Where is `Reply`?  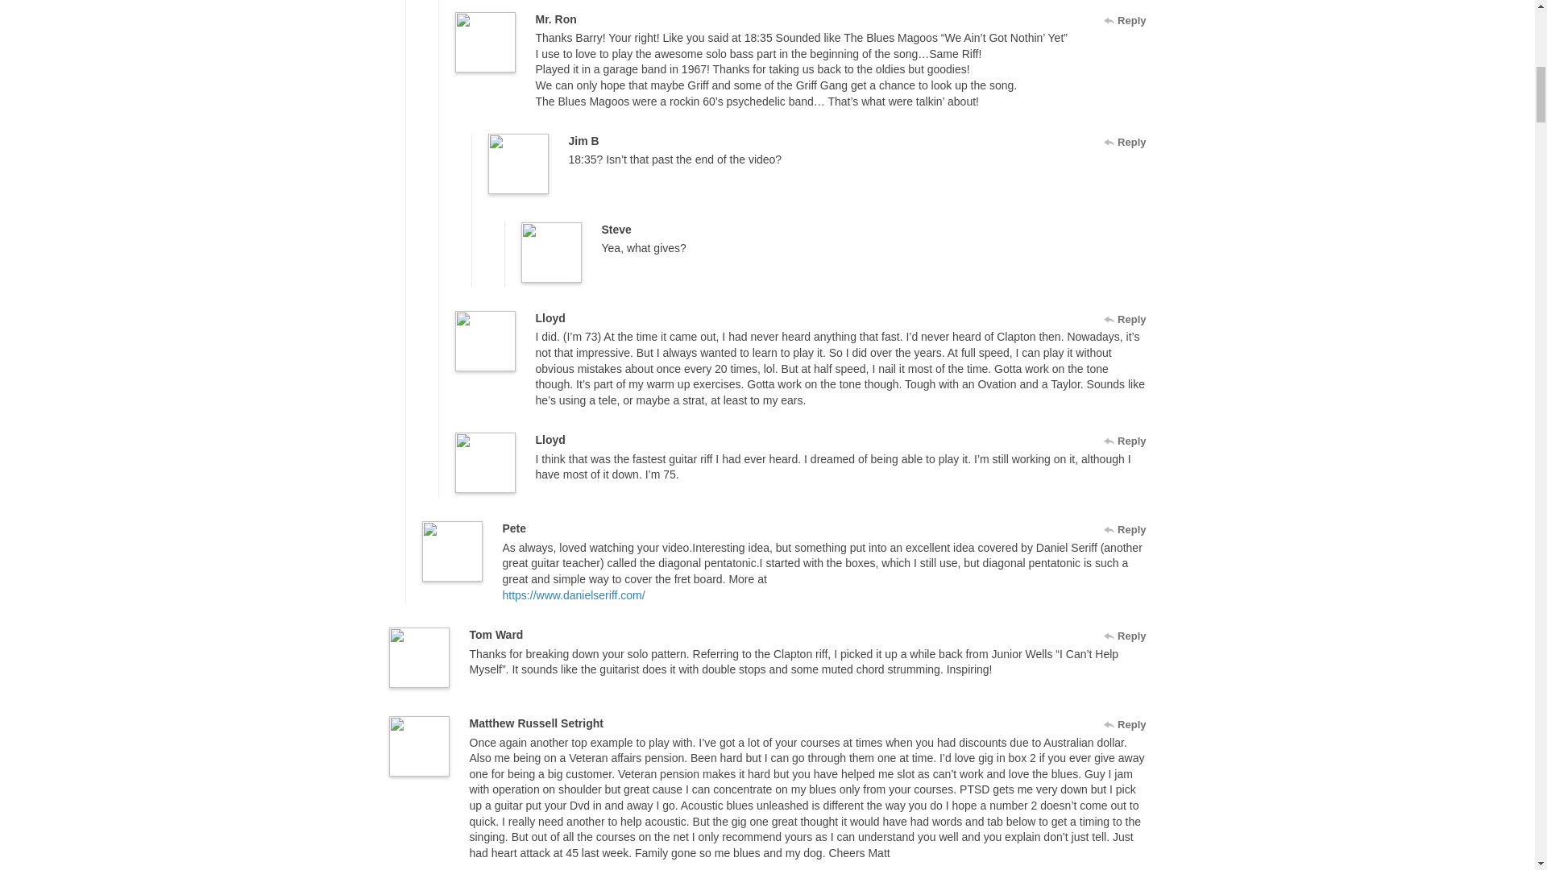 Reply is located at coordinates (1125, 529).